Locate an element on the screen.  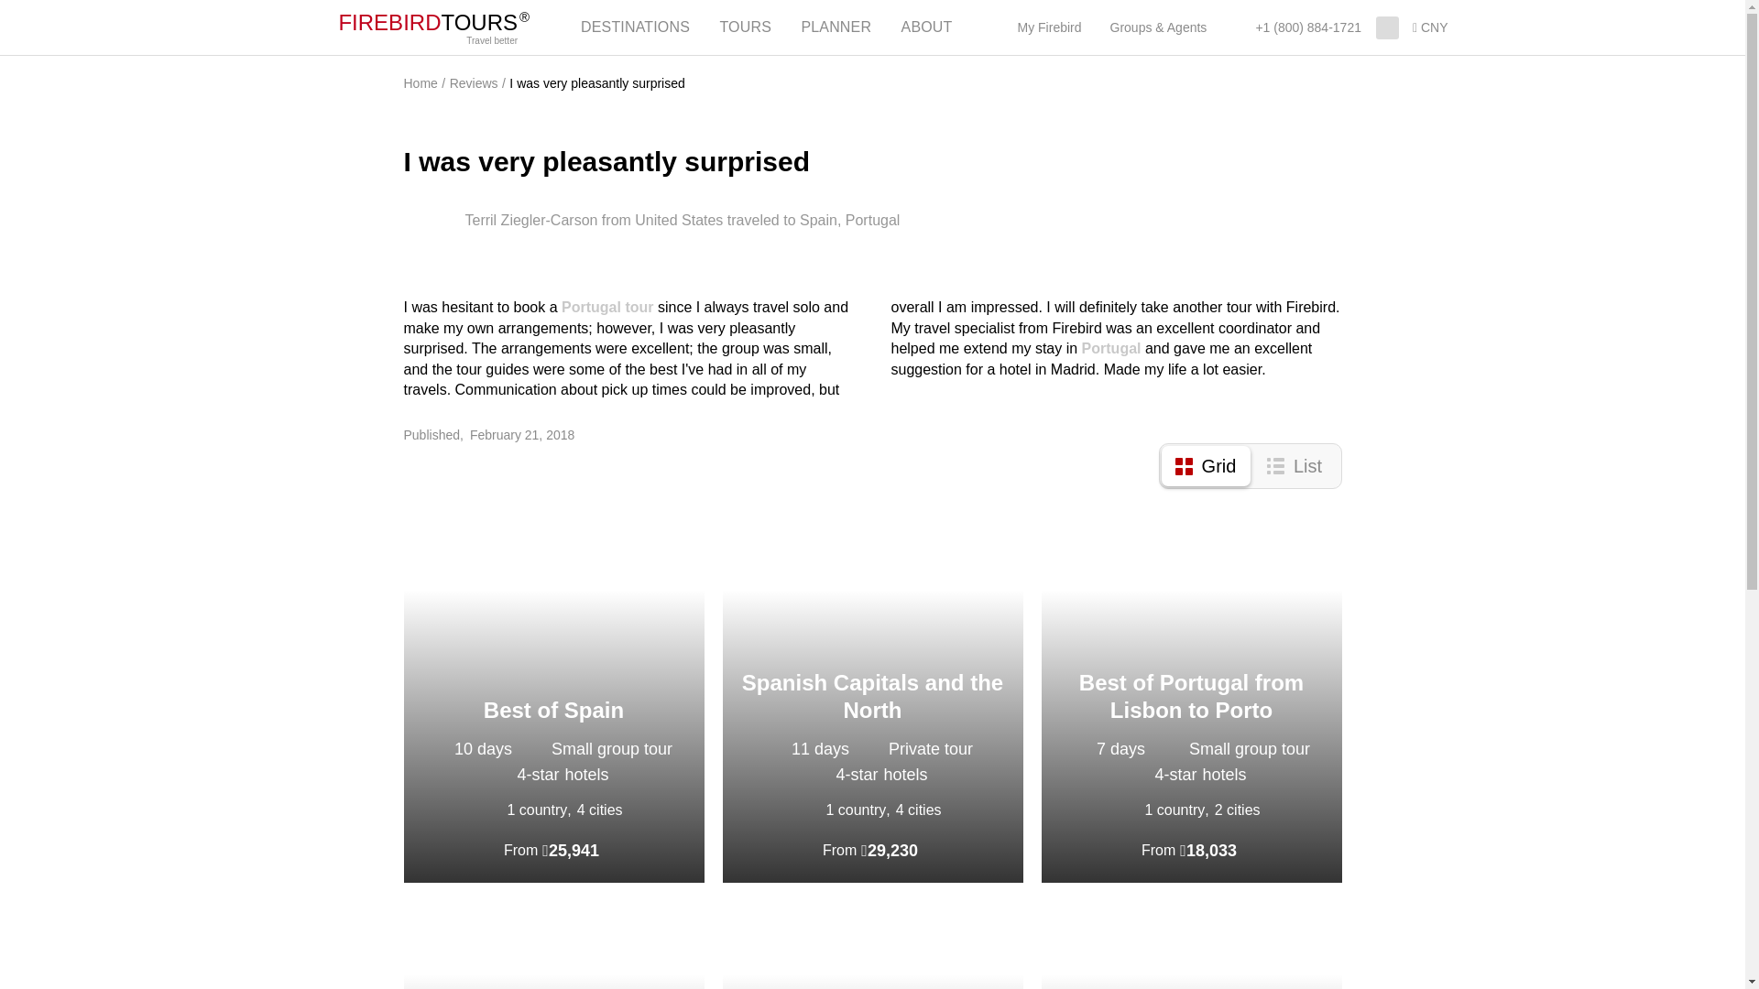
Home is located at coordinates (315, 27).